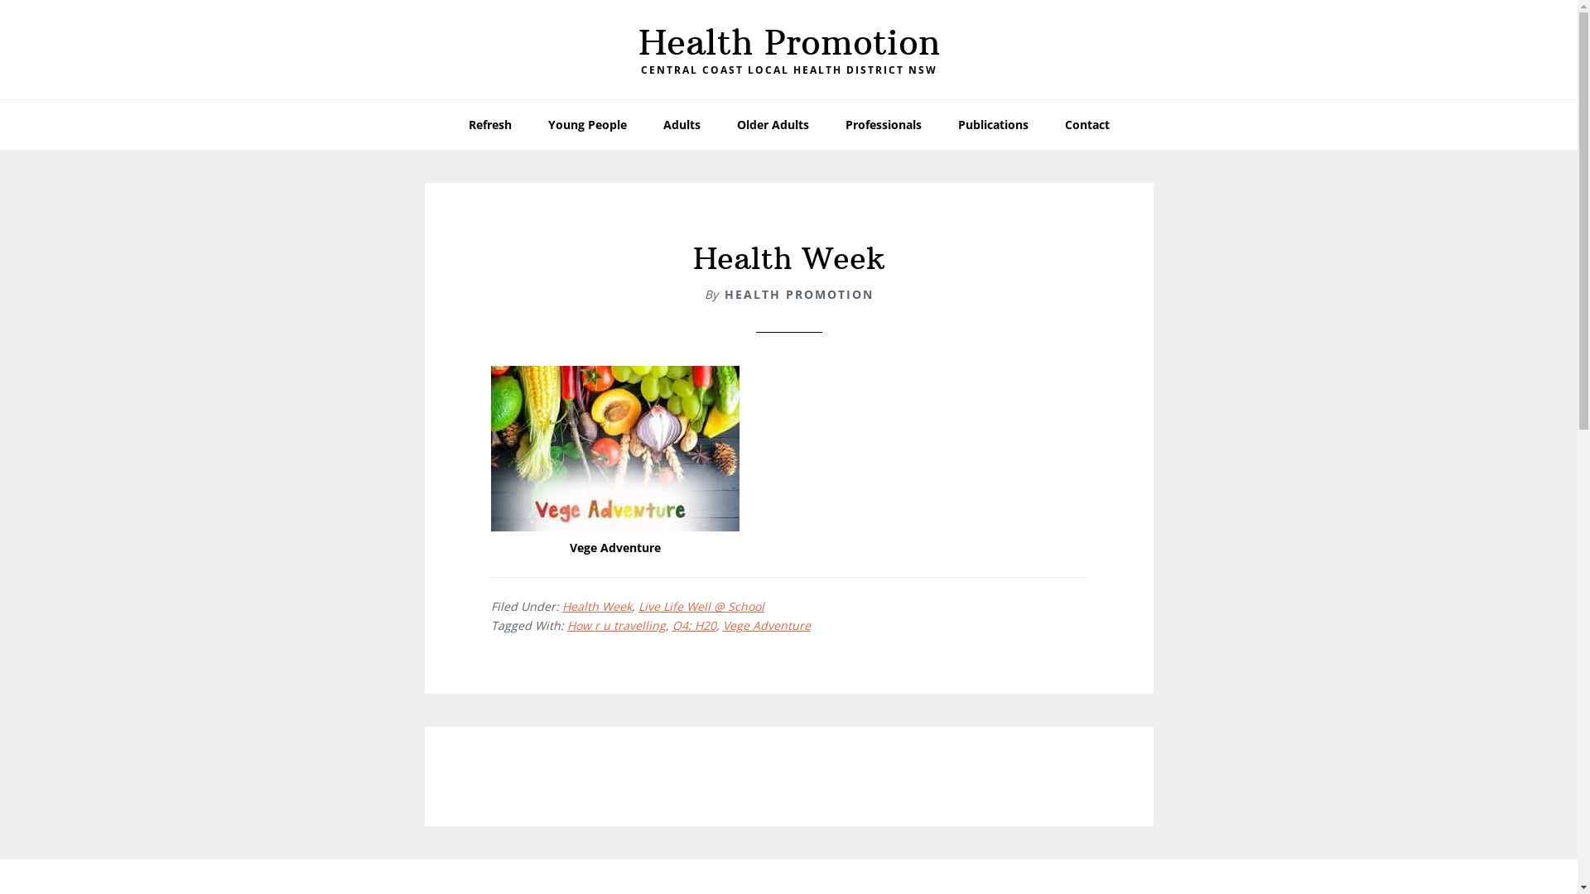 Image resolution: width=1590 pixels, height=894 pixels. Describe the element at coordinates (616, 626) in the screenshot. I see `How r u travelling` at that location.